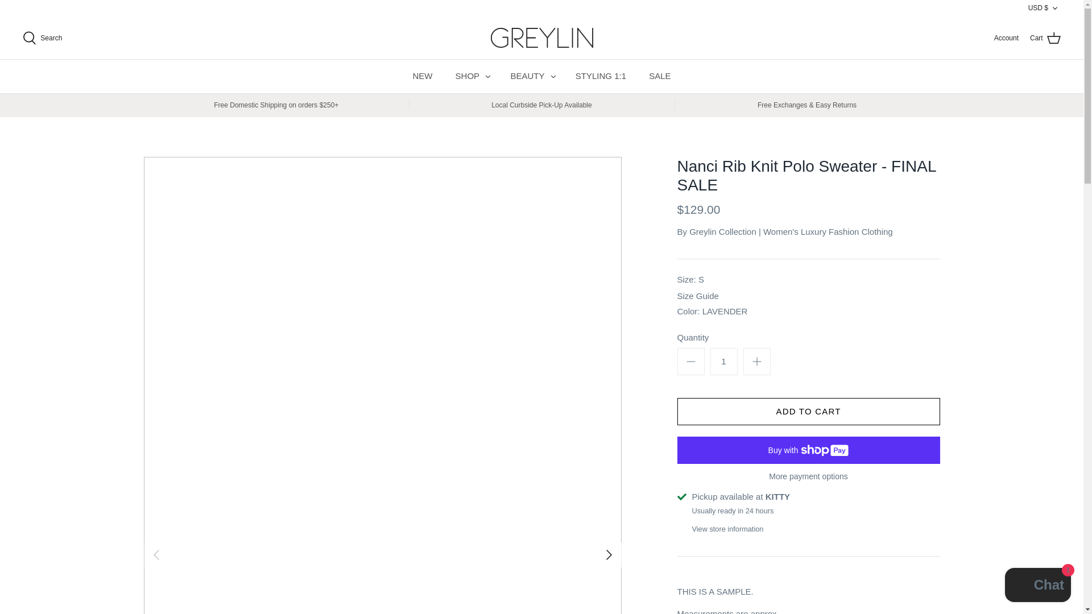 The width and height of the screenshot is (1092, 614). Describe the element at coordinates (1037, 586) in the screenshot. I see `Shopify online store chat` at that location.